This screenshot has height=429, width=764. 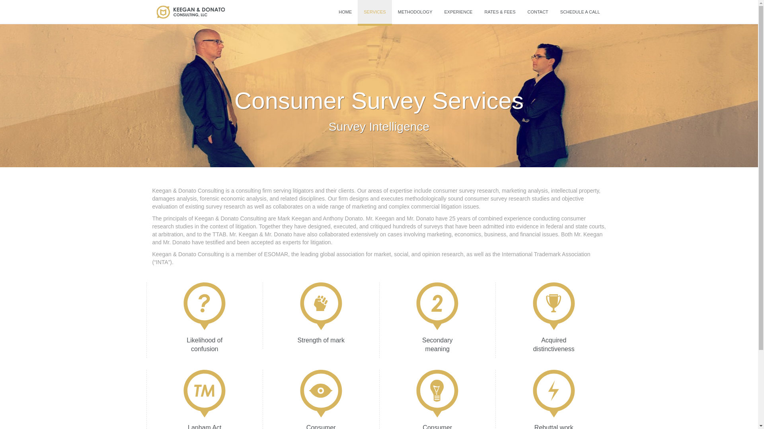 What do you see at coordinates (321, 399) in the screenshot?
I see `Consumer perception` at bounding box center [321, 399].